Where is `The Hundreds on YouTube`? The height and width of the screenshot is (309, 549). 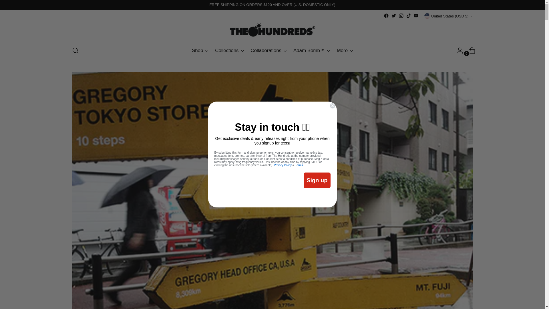 The Hundreds on YouTube is located at coordinates (416, 15).